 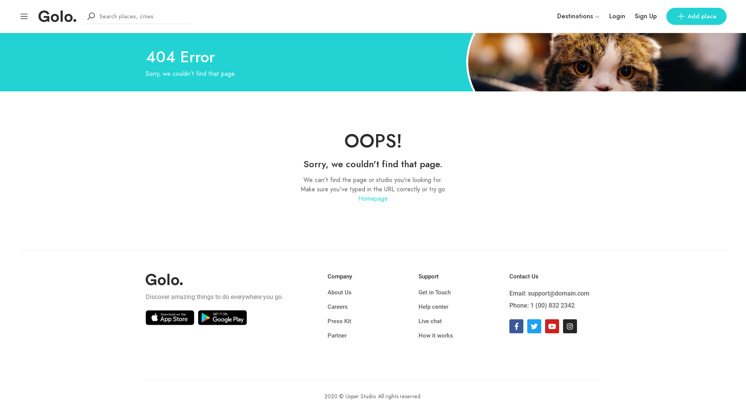 What do you see at coordinates (373, 336) in the screenshot?
I see `Partner` at bounding box center [373, 336].